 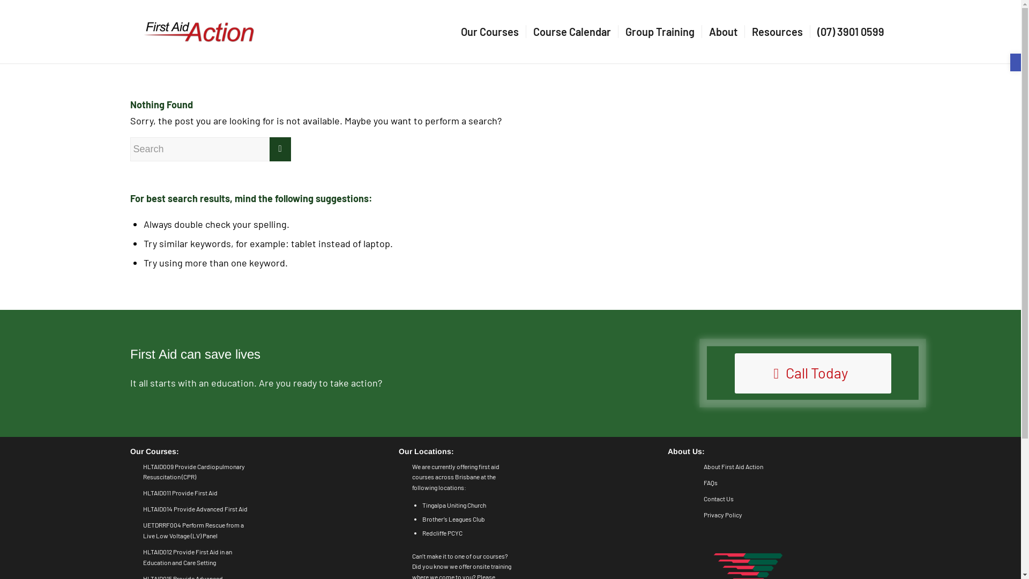 I want to click on FAQs, so click(x=711, y=482).